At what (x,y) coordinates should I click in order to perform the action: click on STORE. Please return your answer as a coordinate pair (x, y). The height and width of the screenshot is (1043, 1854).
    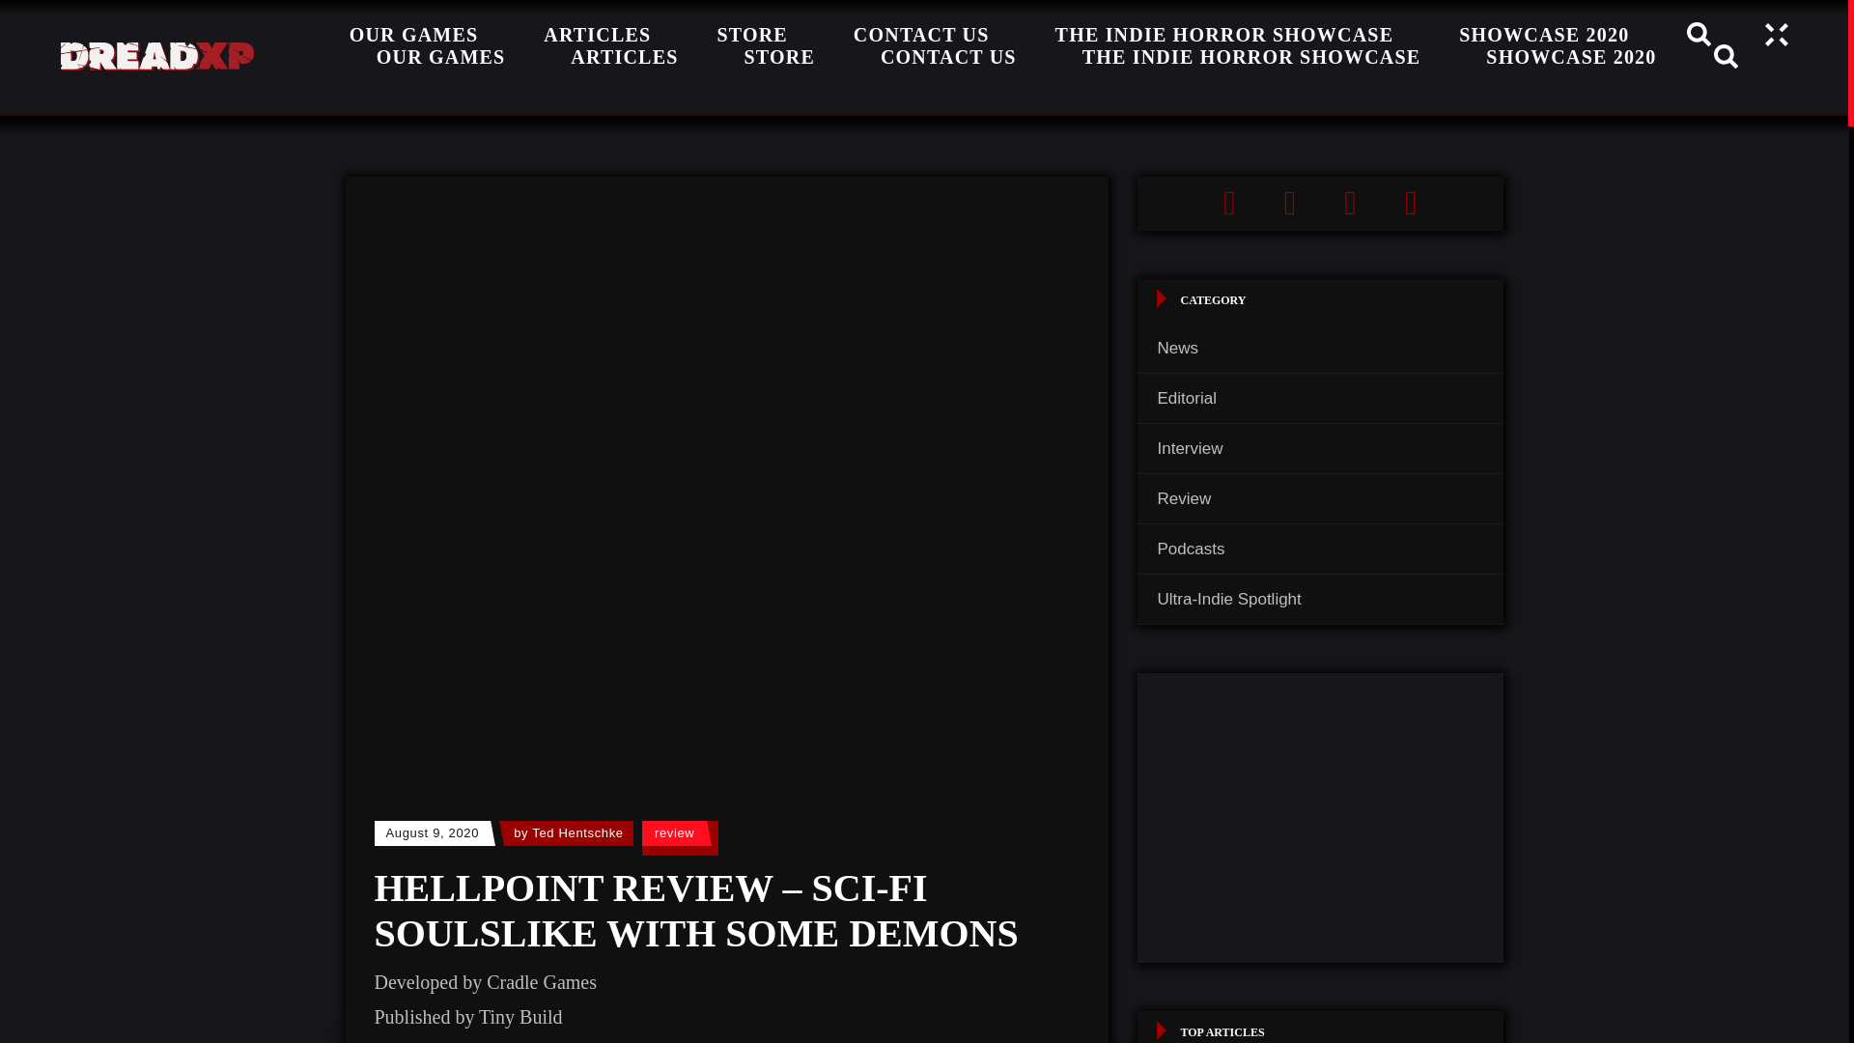
    Looking at the image, I should click on (778, 56).